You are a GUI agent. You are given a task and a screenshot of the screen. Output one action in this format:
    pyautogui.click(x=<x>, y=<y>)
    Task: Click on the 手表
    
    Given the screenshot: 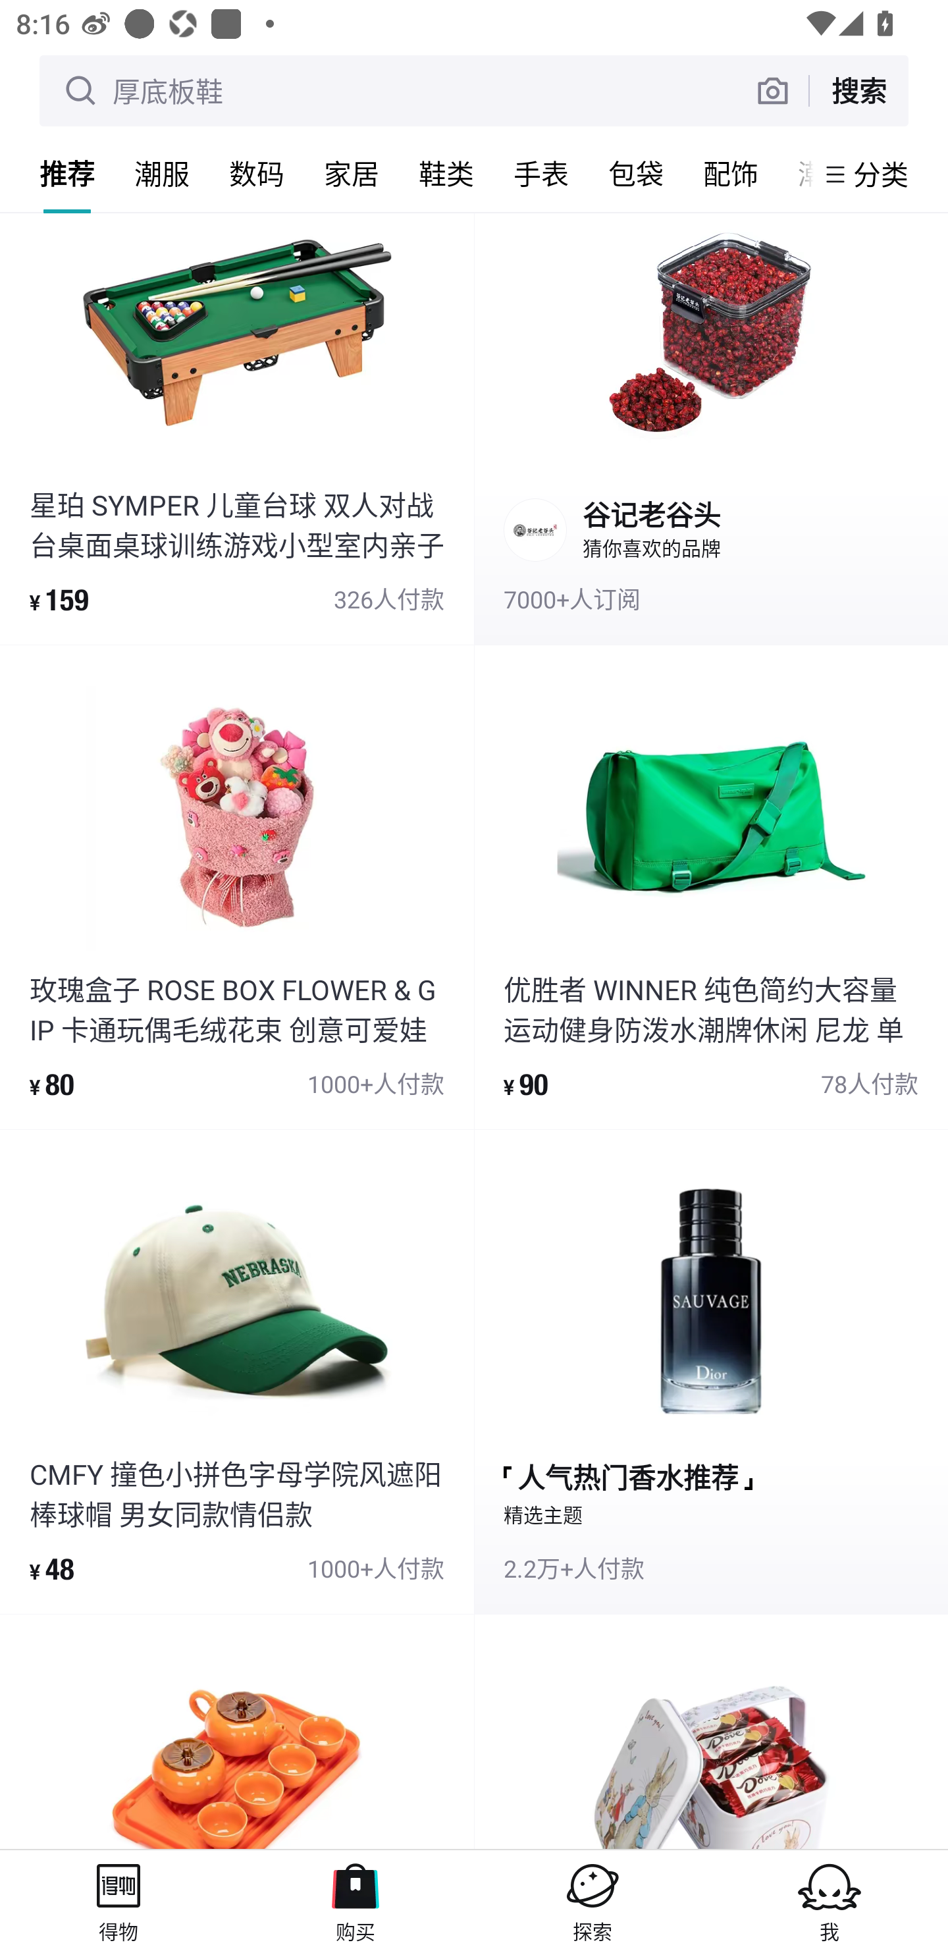 What is the action you would take?
    pyautogui.click(x=541, y=173)
    